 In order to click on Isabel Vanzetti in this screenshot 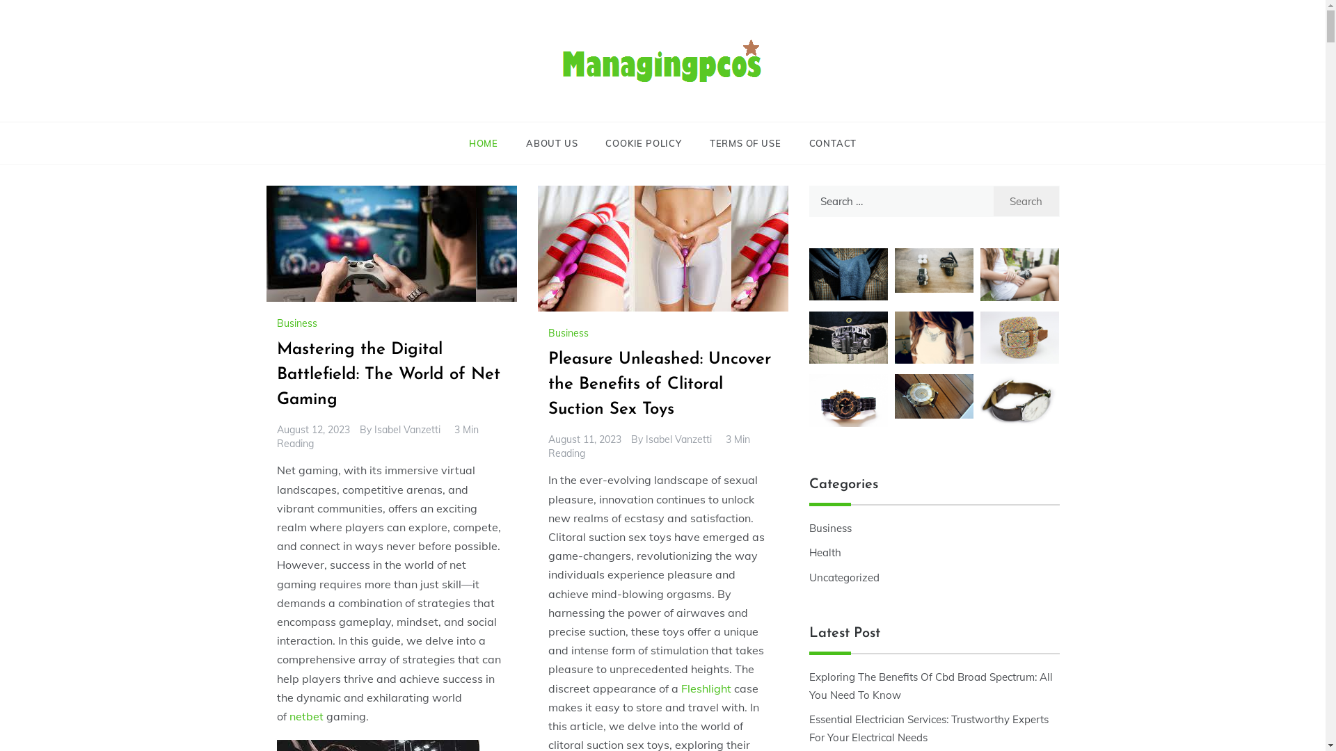, I will do `click(679, 439)`.